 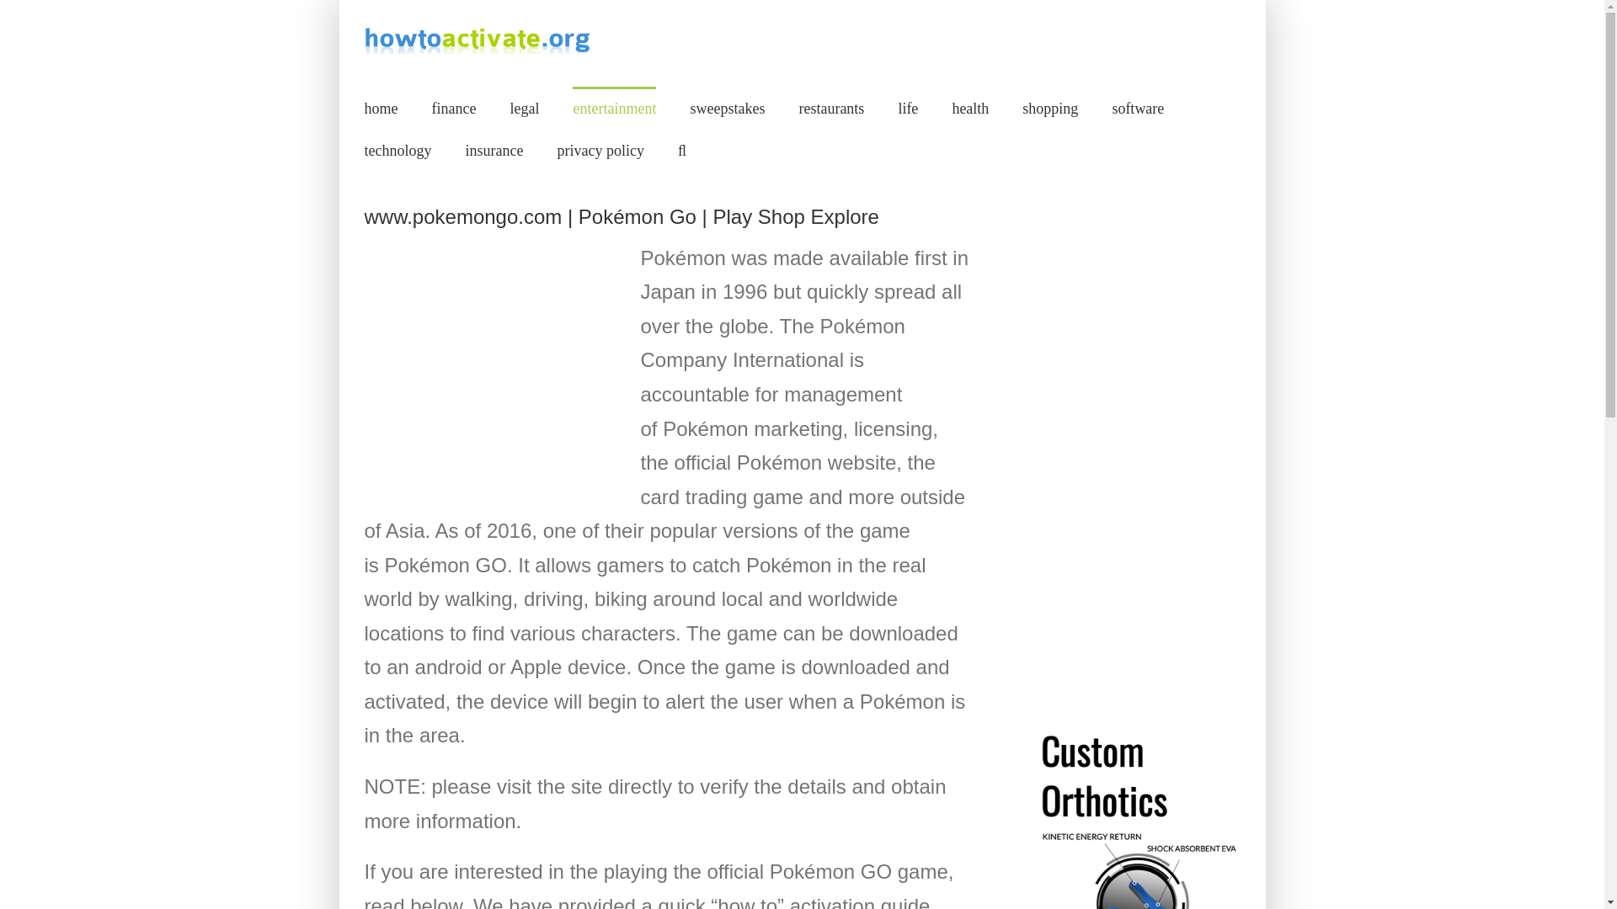 What do you see at coordinates (1049, 108) in the screenshot?
I see `shopping` at bounding box center [1049, 108].